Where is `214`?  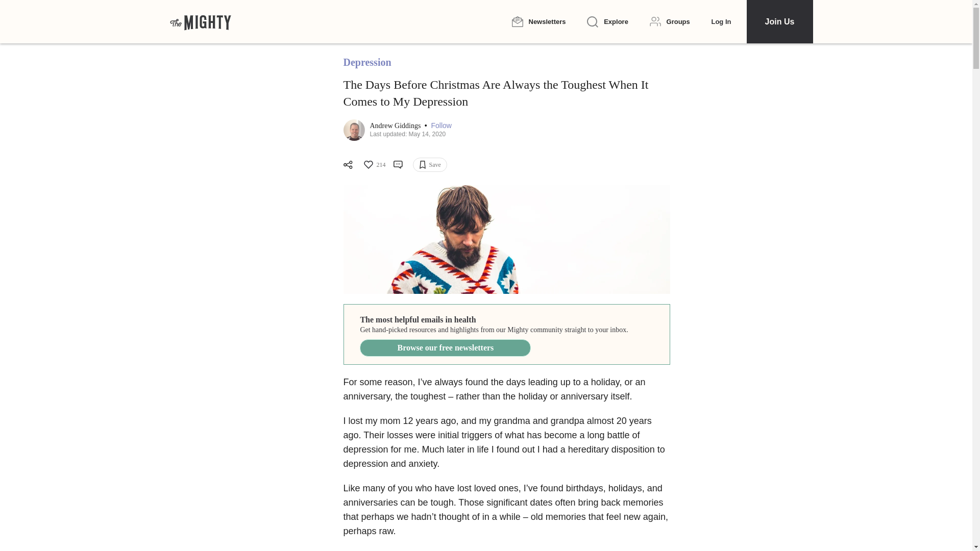 214 is located at coordinates (374, 164).